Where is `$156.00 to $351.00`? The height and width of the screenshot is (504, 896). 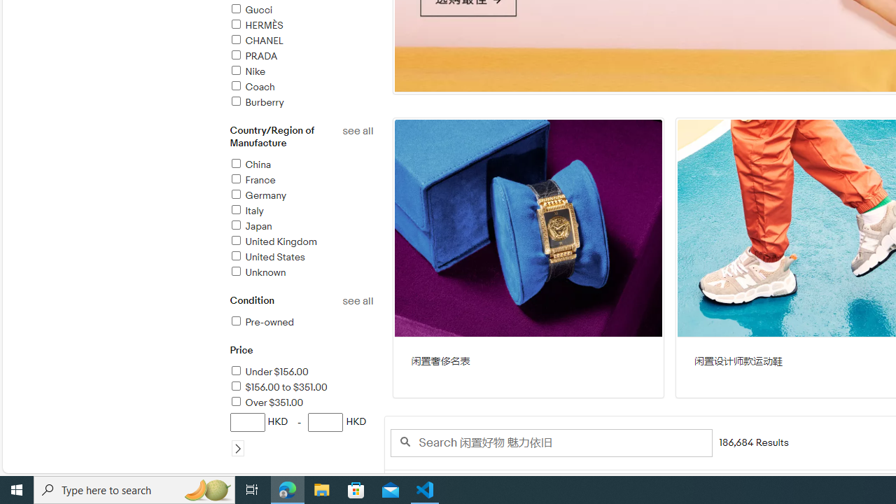 $156.00 to $351.00 is located at coordinates (301, 388).